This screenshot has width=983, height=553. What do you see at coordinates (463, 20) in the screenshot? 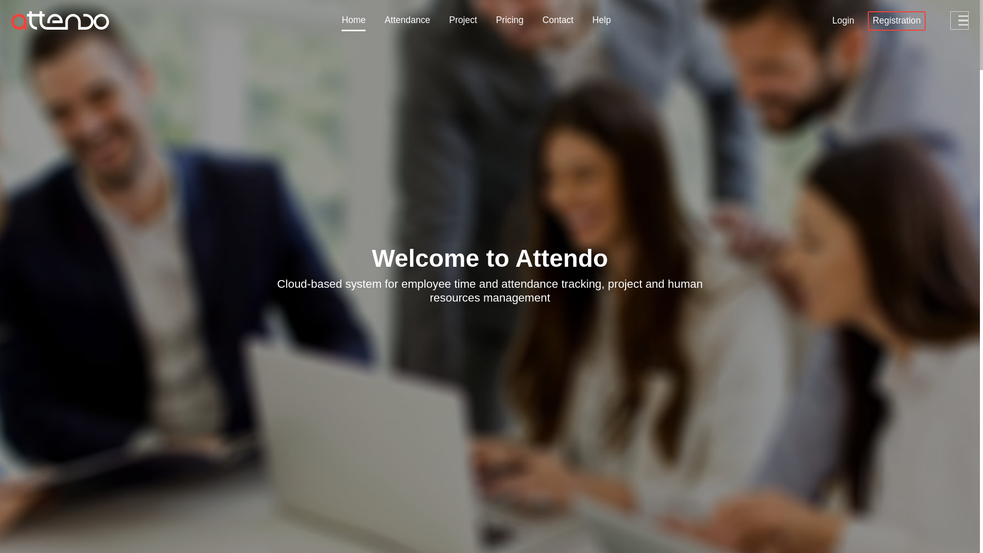
I see `Project` at bounding box center [463, 20].